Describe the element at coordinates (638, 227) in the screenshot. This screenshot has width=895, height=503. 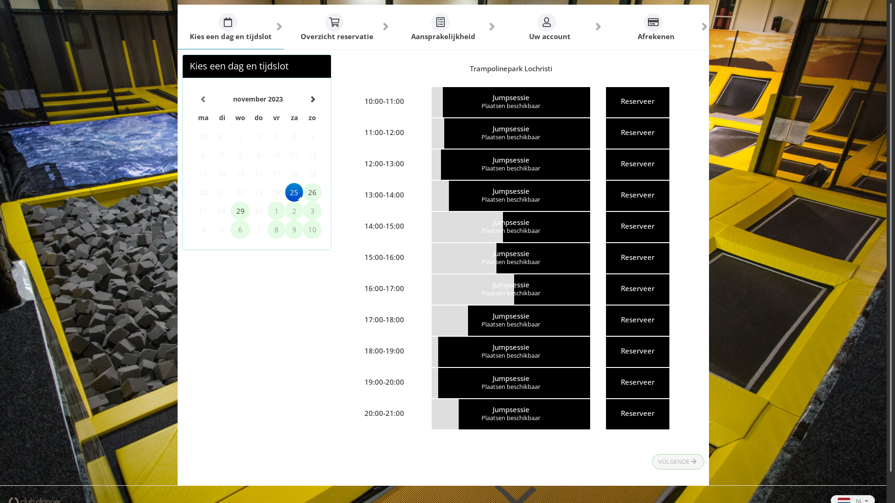
I see `Reserveer` at that location.